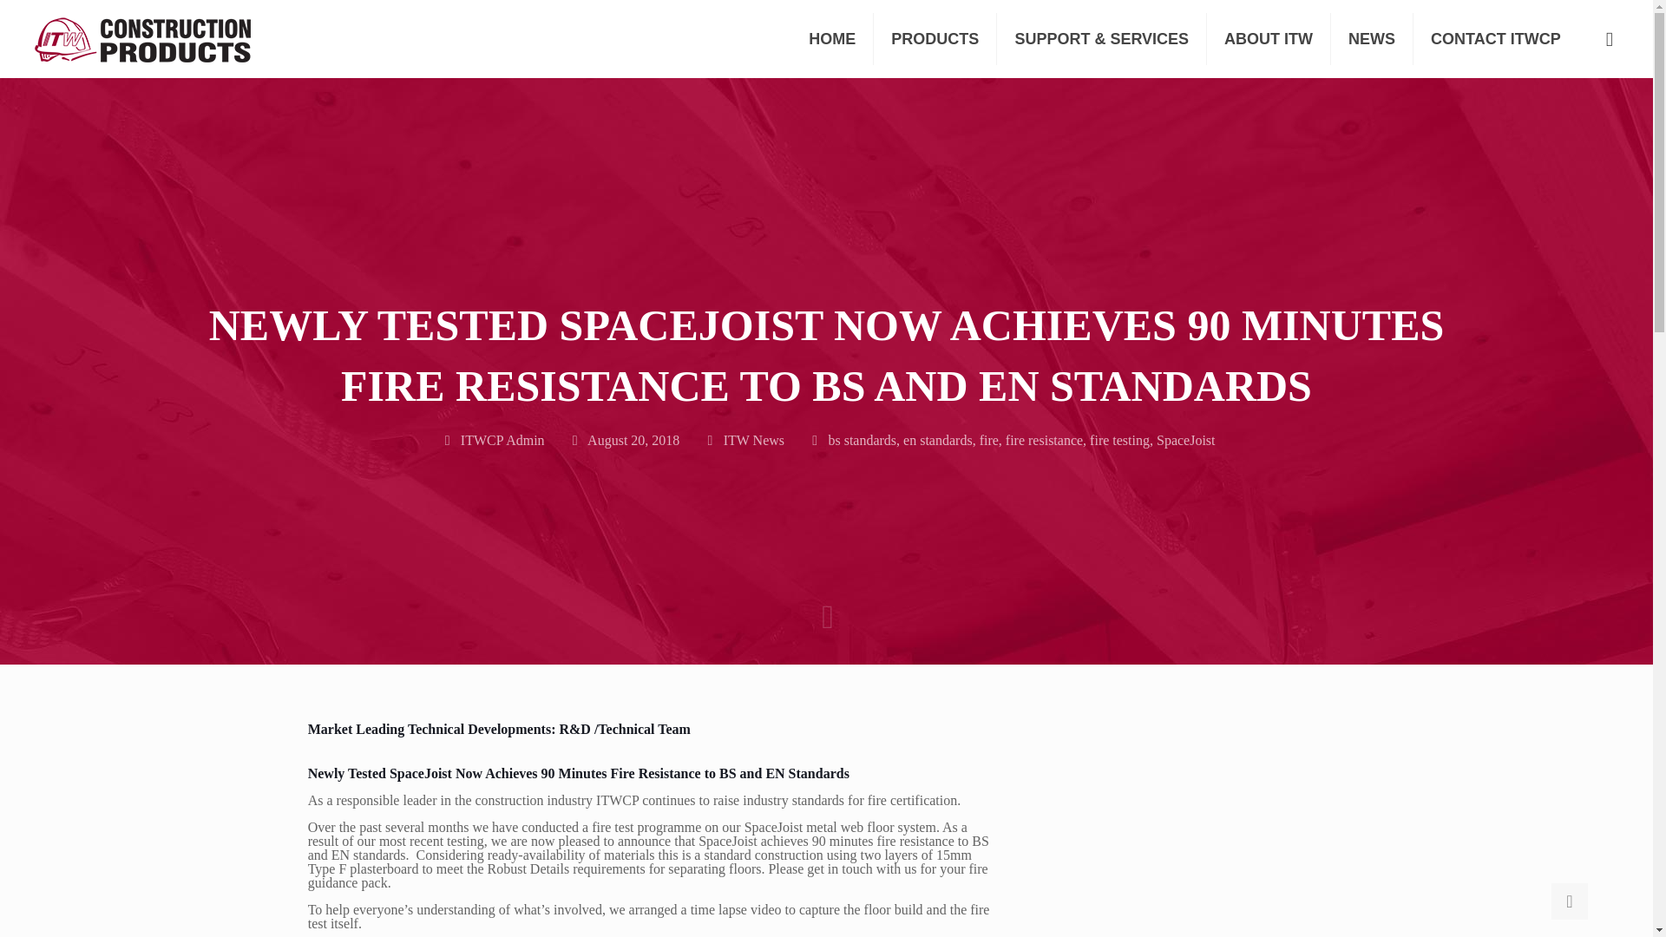 The width and height of the screenshot is (1666, 937). Describe the element at coordinates (862, 440) in the screenshot. I see `bs standards` at that location.